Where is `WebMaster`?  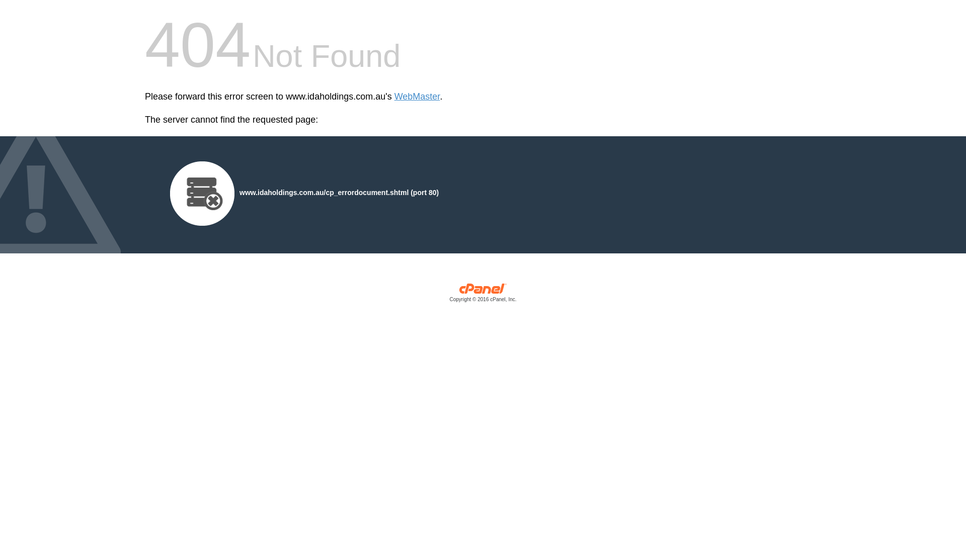 WebMaster is located at coordinates (418, 97).